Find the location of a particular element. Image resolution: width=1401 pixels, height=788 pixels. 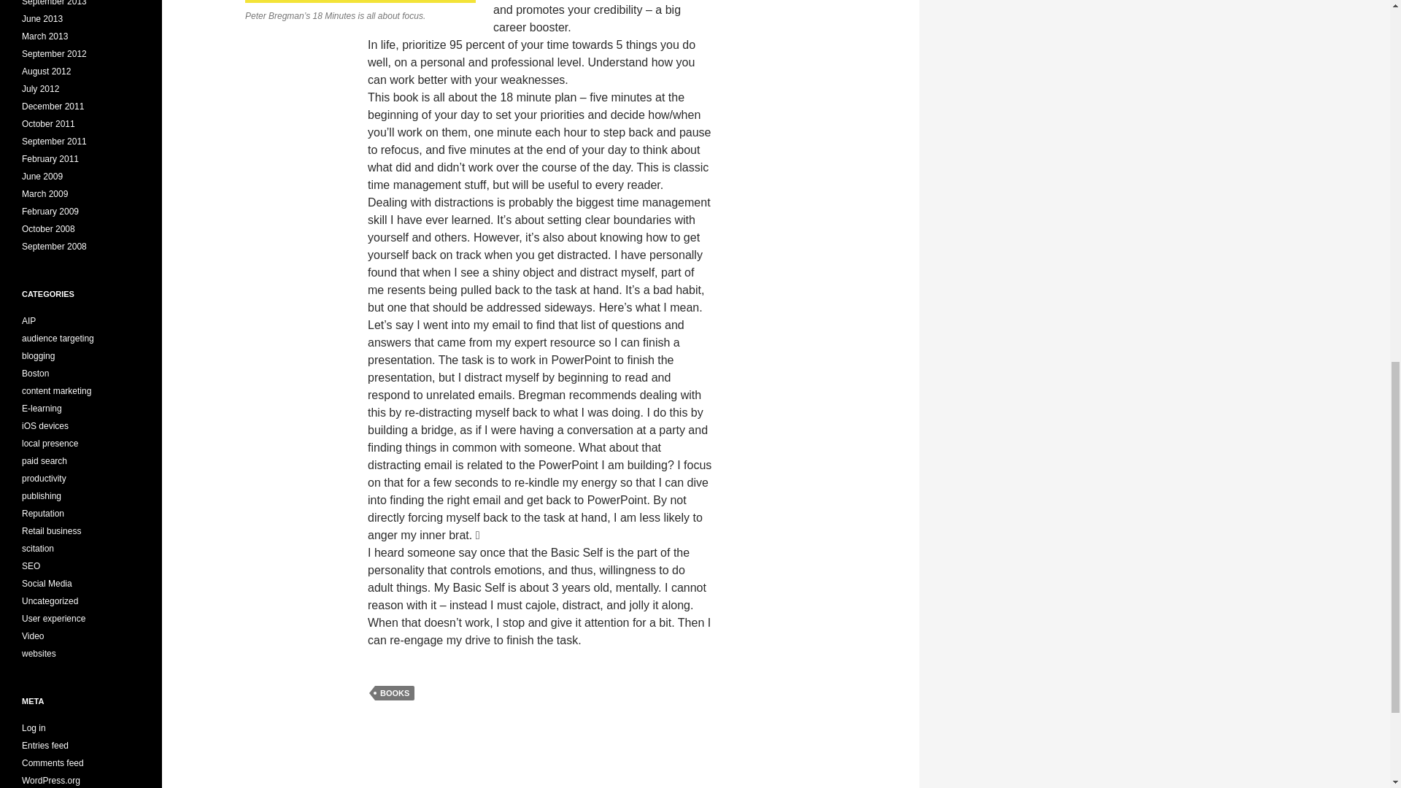

October 2011 is located at coordinates (48, 124).